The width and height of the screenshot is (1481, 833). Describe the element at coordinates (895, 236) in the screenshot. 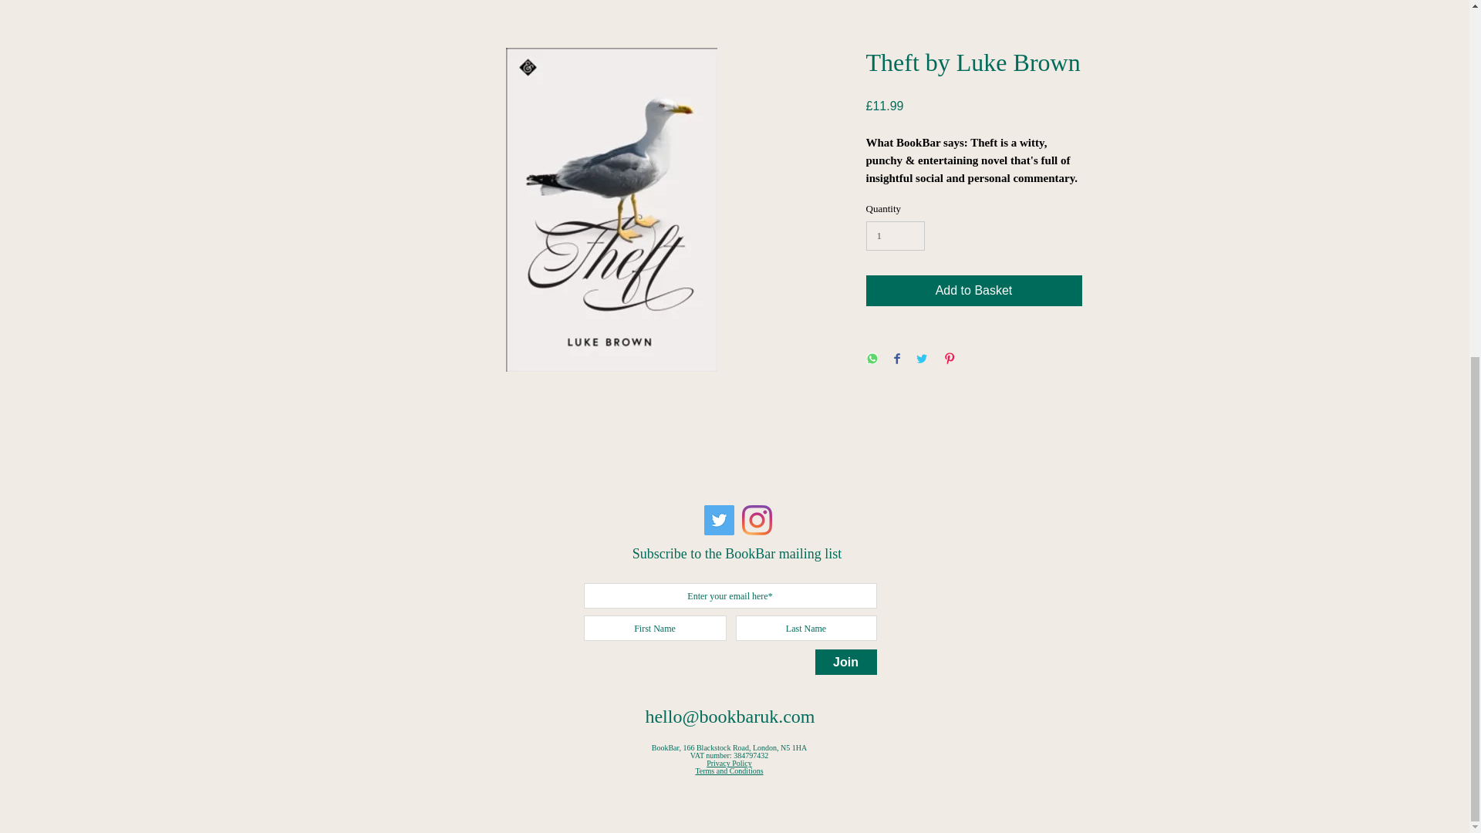

I see `1` at that location.